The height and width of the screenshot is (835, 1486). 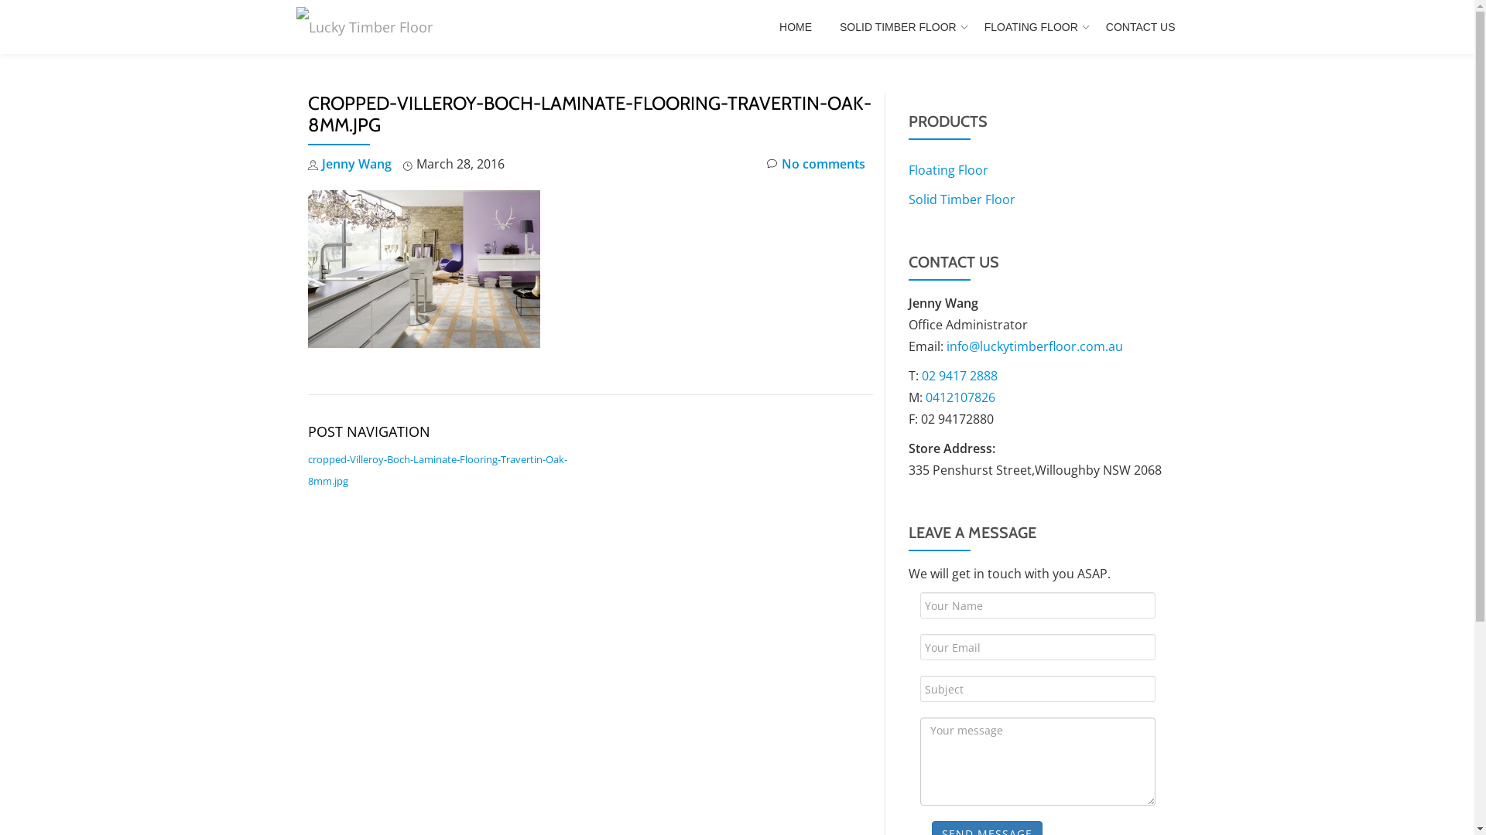 I want to click on No comments, so click(x=816, y=164).